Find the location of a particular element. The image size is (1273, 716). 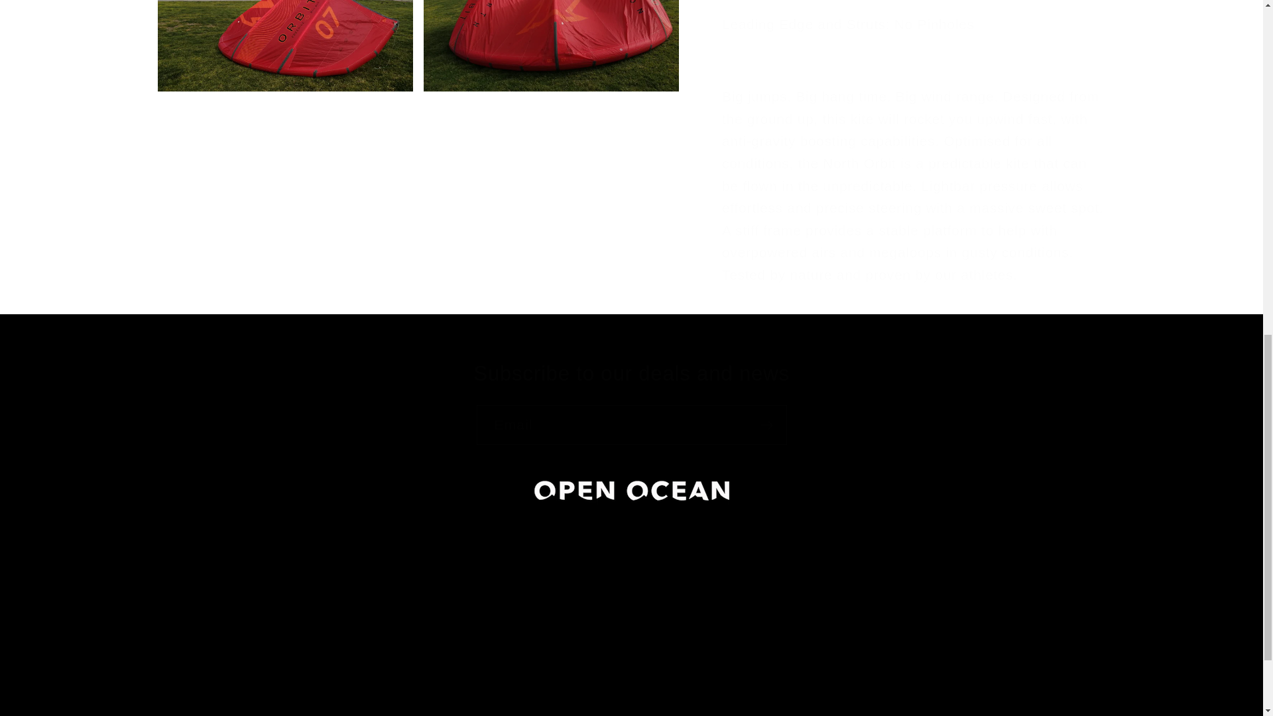

Subscribe to our deals and news is located at coordinates (631, 374).